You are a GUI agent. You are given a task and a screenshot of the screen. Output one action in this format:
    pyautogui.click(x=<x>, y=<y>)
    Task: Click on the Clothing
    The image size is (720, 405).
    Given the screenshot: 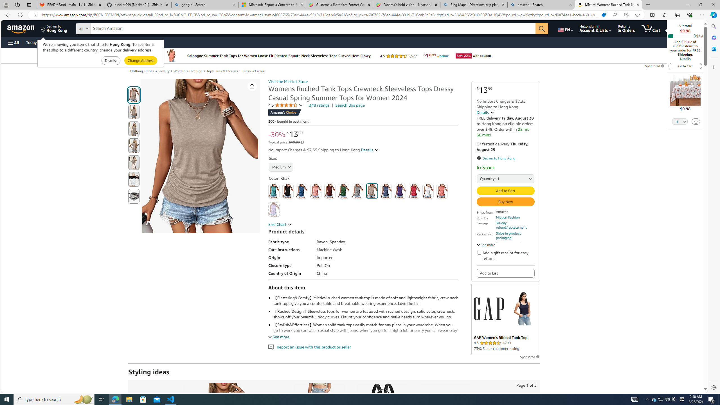 What is the action you would take?
    pyautogui.click(x=196, y=71)
    